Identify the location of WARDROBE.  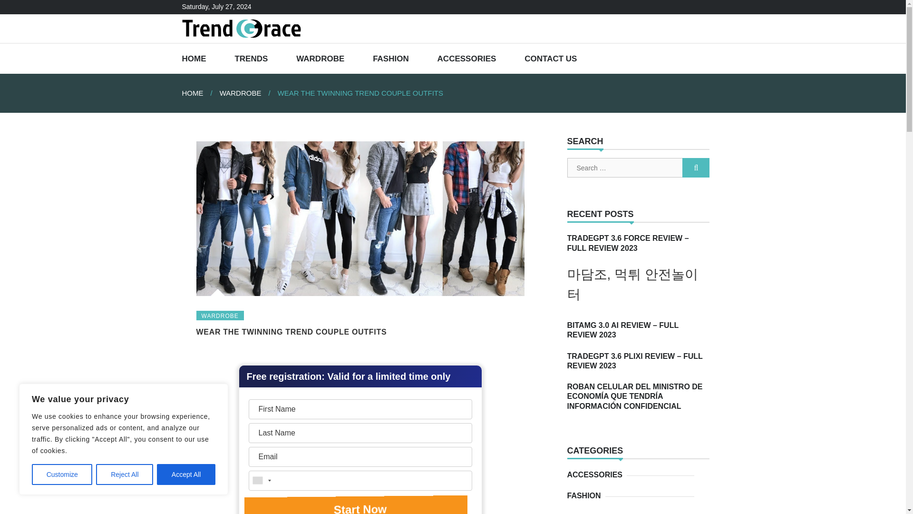
(248, 93).